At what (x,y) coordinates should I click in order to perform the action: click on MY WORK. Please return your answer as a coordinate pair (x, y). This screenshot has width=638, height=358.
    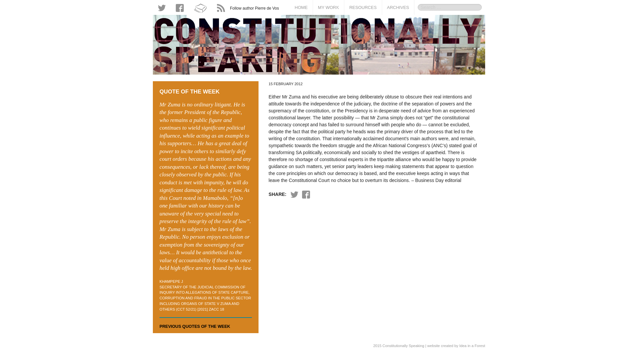
    Looking at the image, I should click on (328, 7).